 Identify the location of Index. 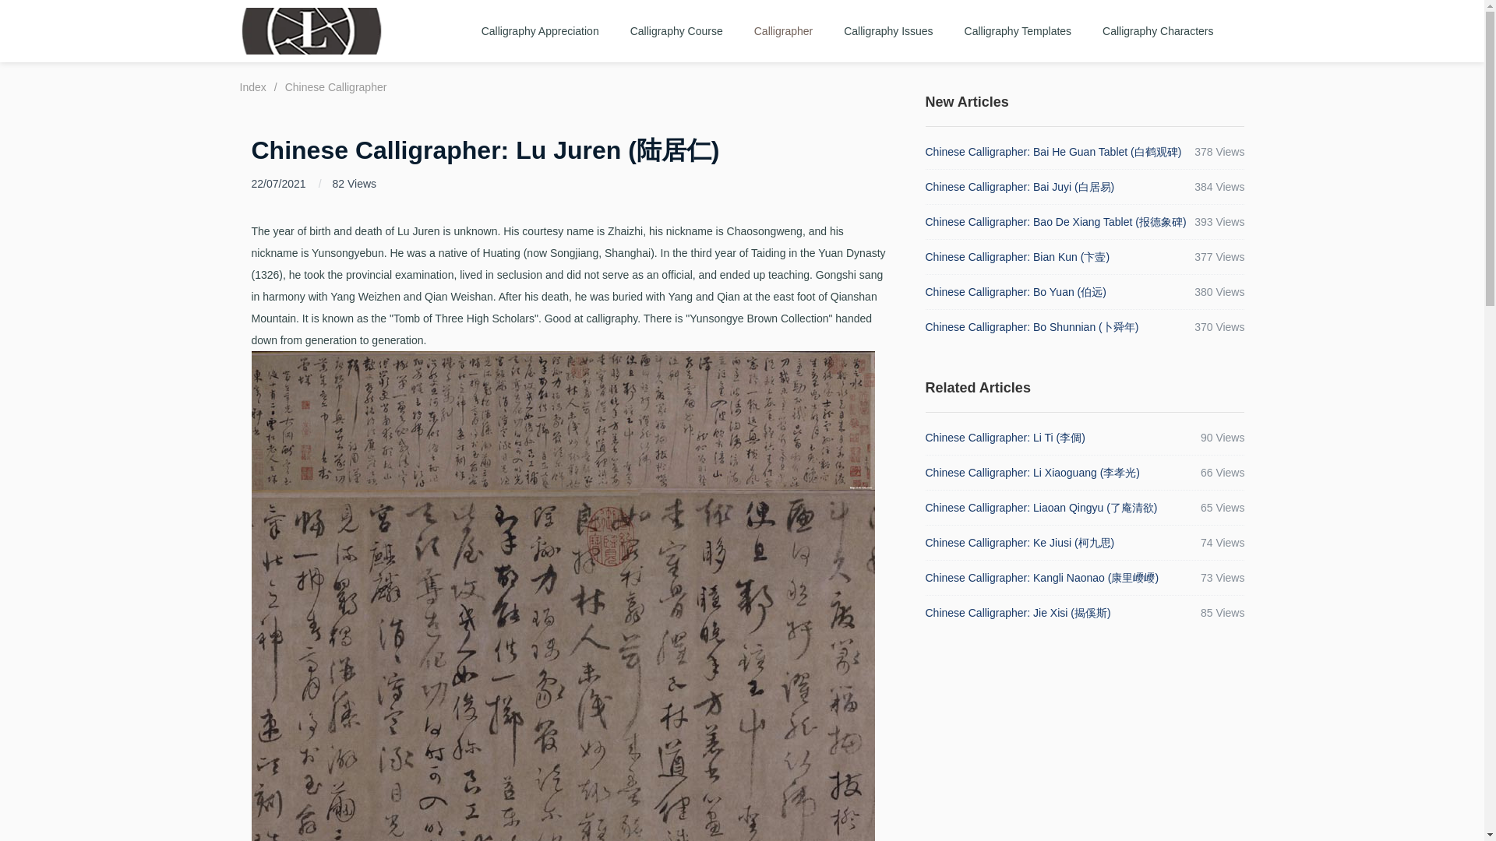
(252, 86).